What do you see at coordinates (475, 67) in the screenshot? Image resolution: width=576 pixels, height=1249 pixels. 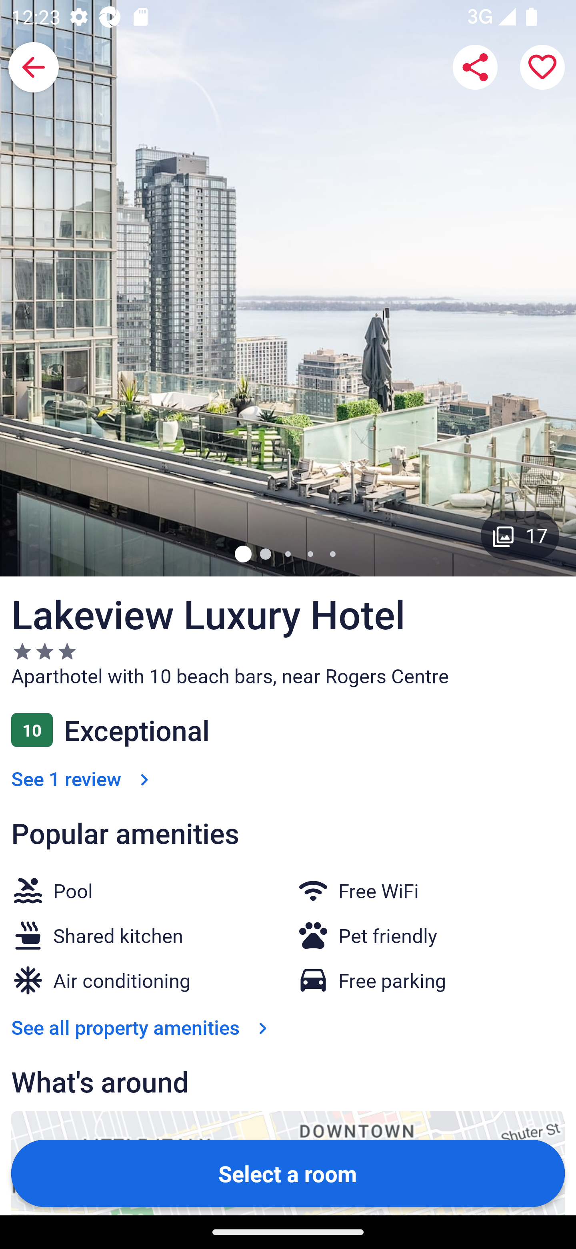 I see `Share Lakeview Luxury Hotel` at bounding box center [475, 67].